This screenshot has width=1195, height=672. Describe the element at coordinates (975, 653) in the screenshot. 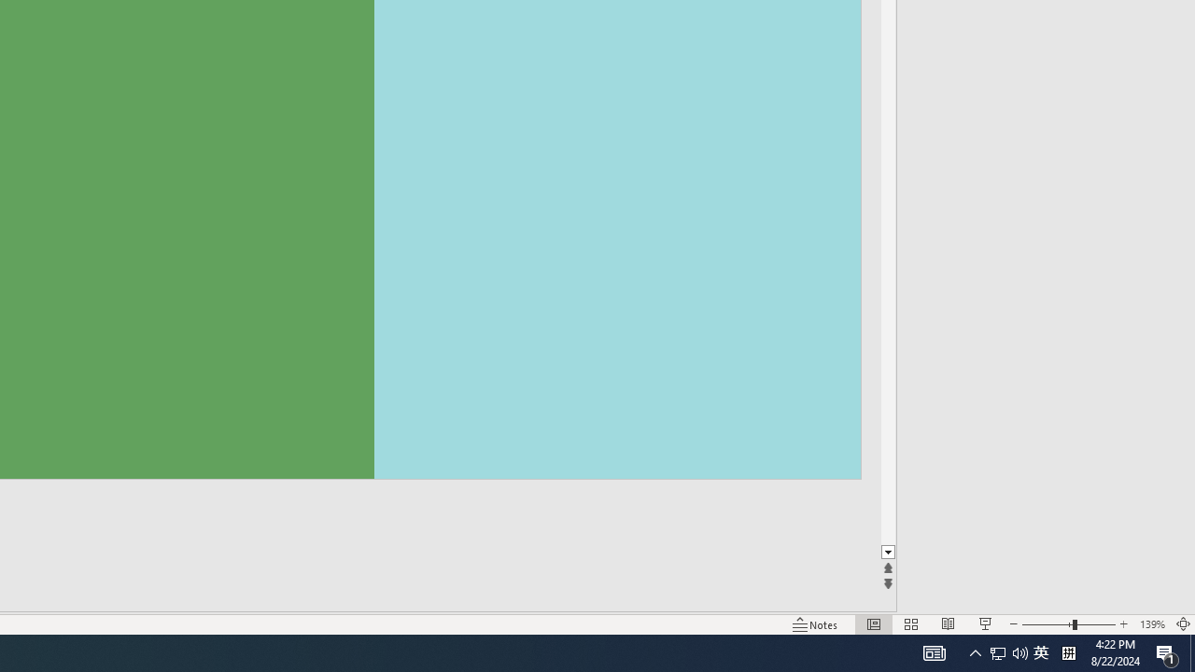

I see `Tray Input Indicator - Chinese (Simplified, China)` at that location.